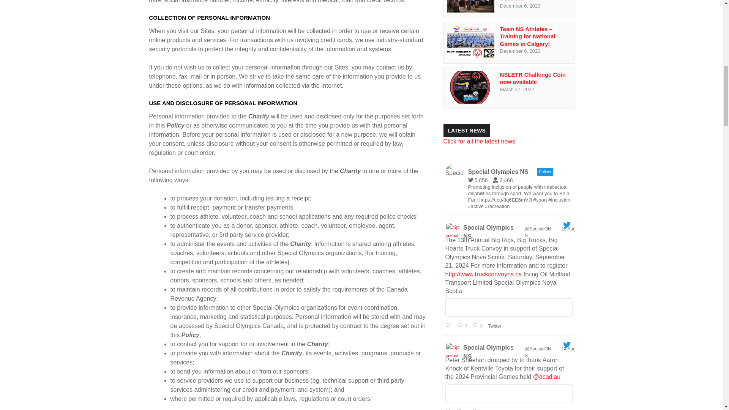 Image resolution: width=729 pixels, height=410 pixels. What do you see at coordinates (470, 102) in the screenshot?
I see `NSLETR Challenge Coin now available` at bounding box center [470, 102].